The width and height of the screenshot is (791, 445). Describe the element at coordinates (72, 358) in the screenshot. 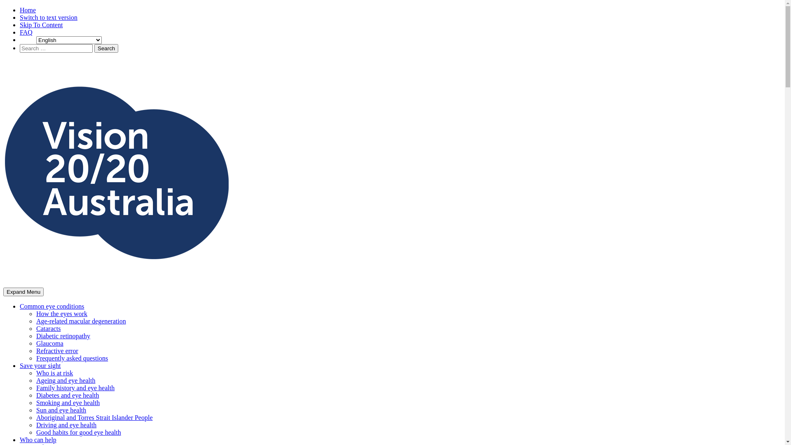

I see `Frequently asked questions` at that location.